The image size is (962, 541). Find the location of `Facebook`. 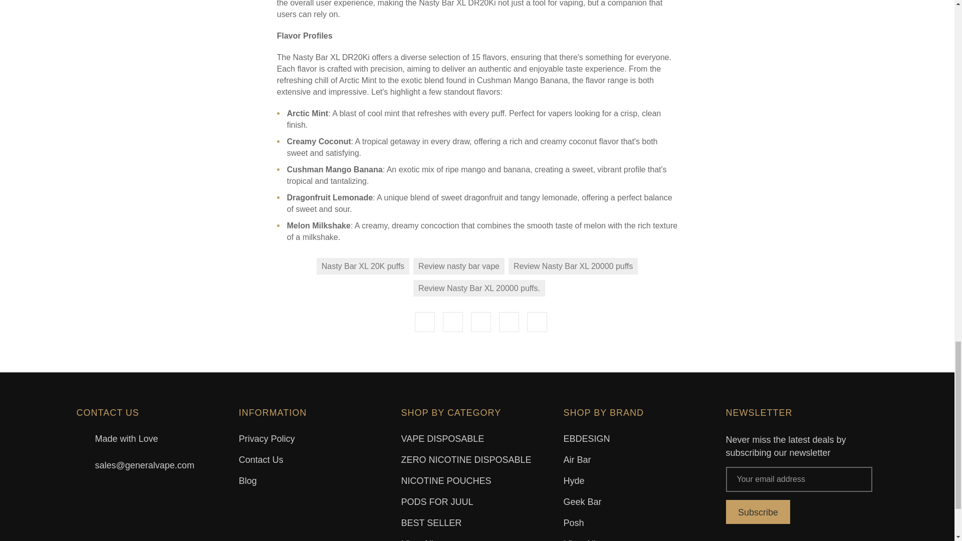

Facebook is located at coordinates (424, 322).